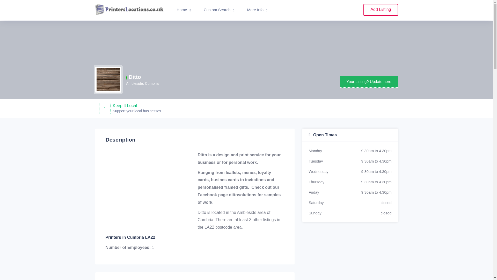  I want to click on Printers in Cumbria LA22, so click(130, 237).